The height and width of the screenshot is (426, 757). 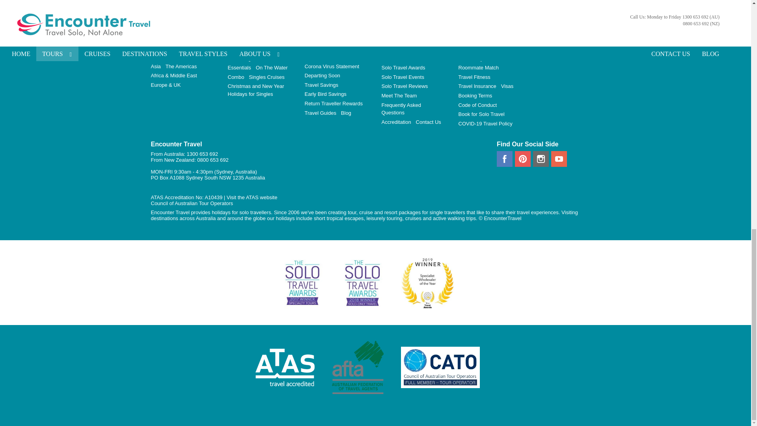 I want to click on Solo Luxe, so click(x=267, y=49).